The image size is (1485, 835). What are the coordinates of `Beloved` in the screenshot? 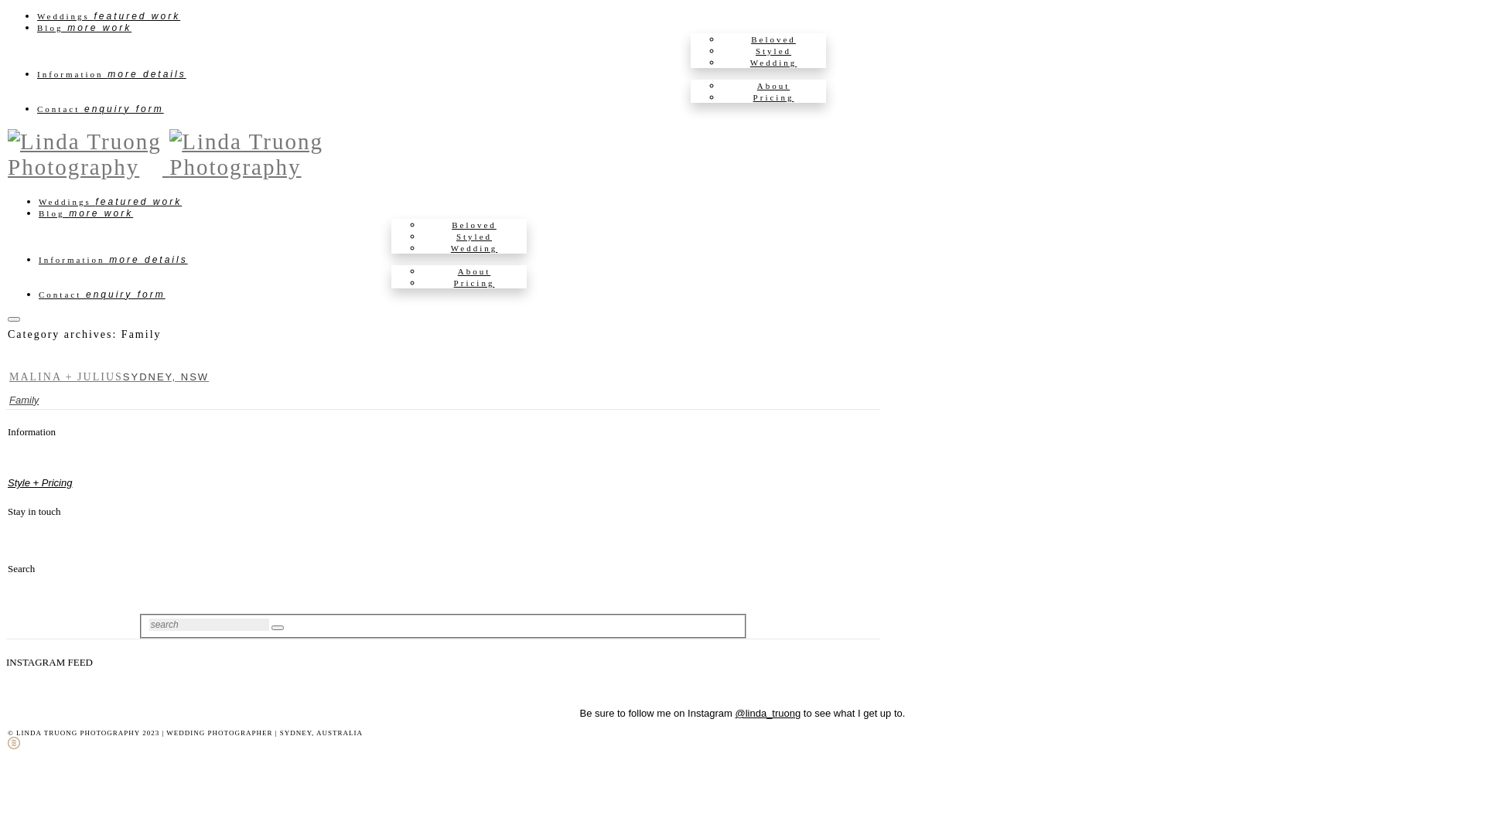 It's located at (474, 225).